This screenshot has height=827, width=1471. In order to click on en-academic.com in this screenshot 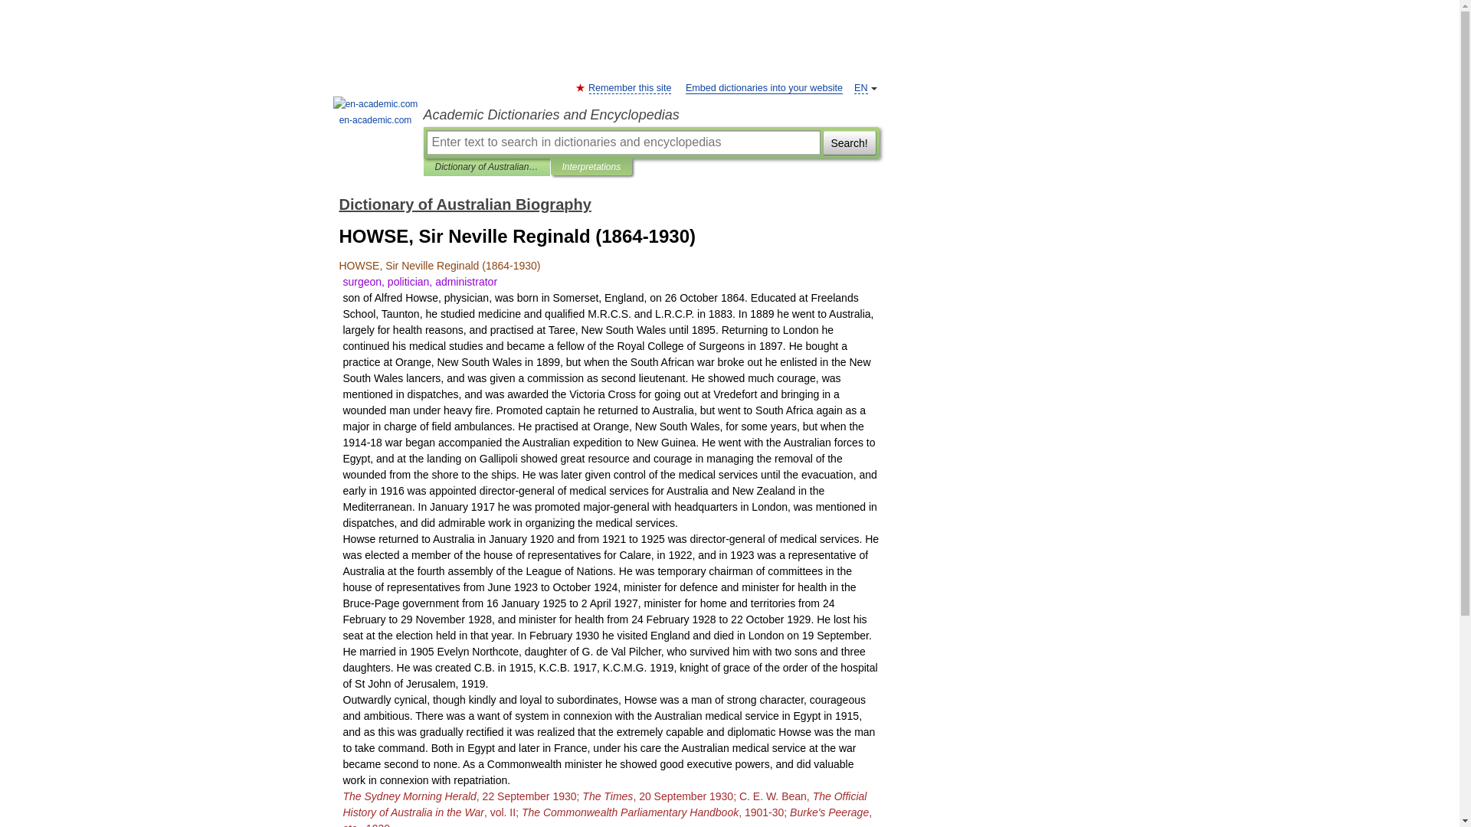, I will do `click(375, 113)`.